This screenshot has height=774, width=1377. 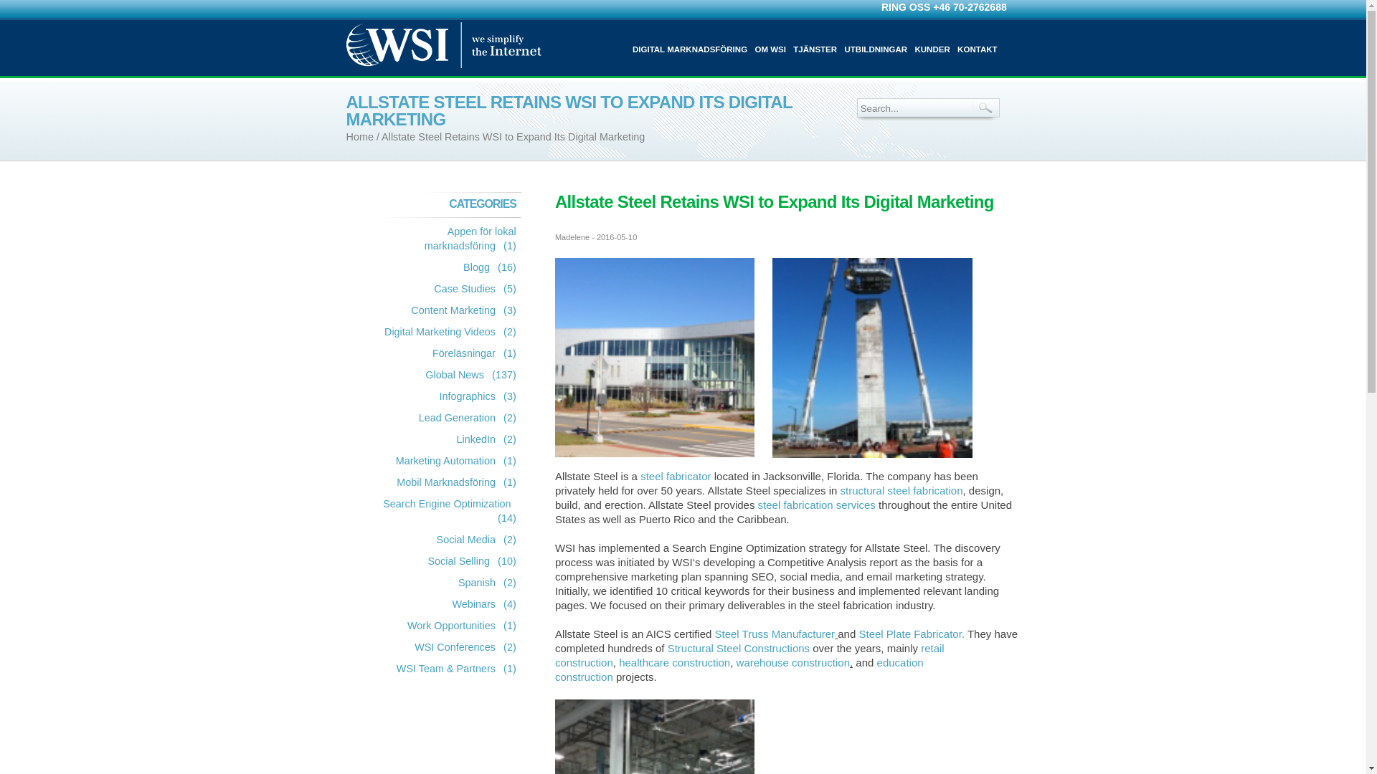 What do you see at coordinates (460, 397) in the screenshot?
I see `Infographics` at bounding box center [460, 397].